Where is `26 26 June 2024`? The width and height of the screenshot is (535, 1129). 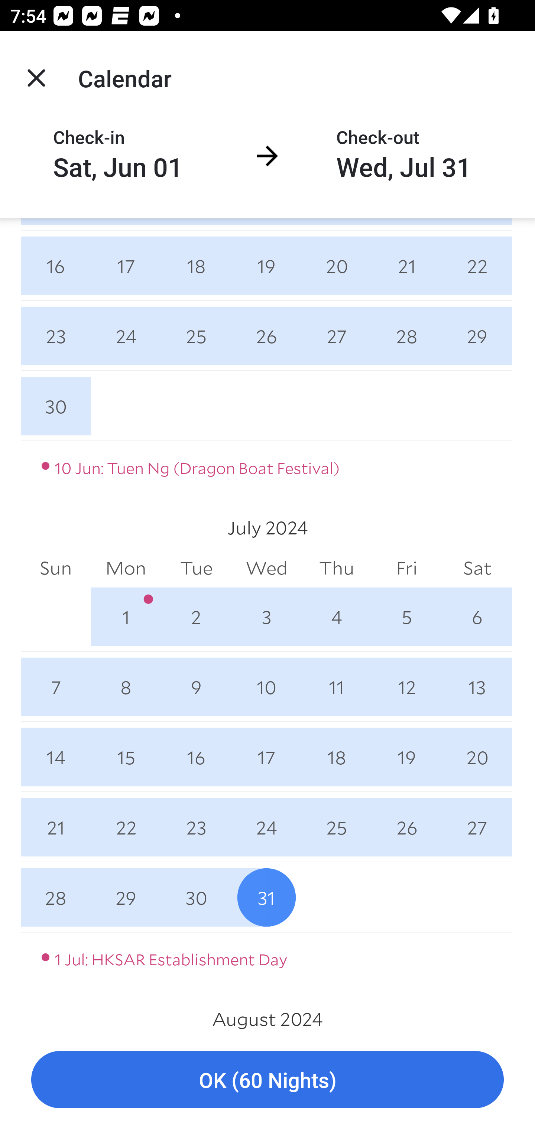 26 26 June 2024 is located at coordinates (267, 336).